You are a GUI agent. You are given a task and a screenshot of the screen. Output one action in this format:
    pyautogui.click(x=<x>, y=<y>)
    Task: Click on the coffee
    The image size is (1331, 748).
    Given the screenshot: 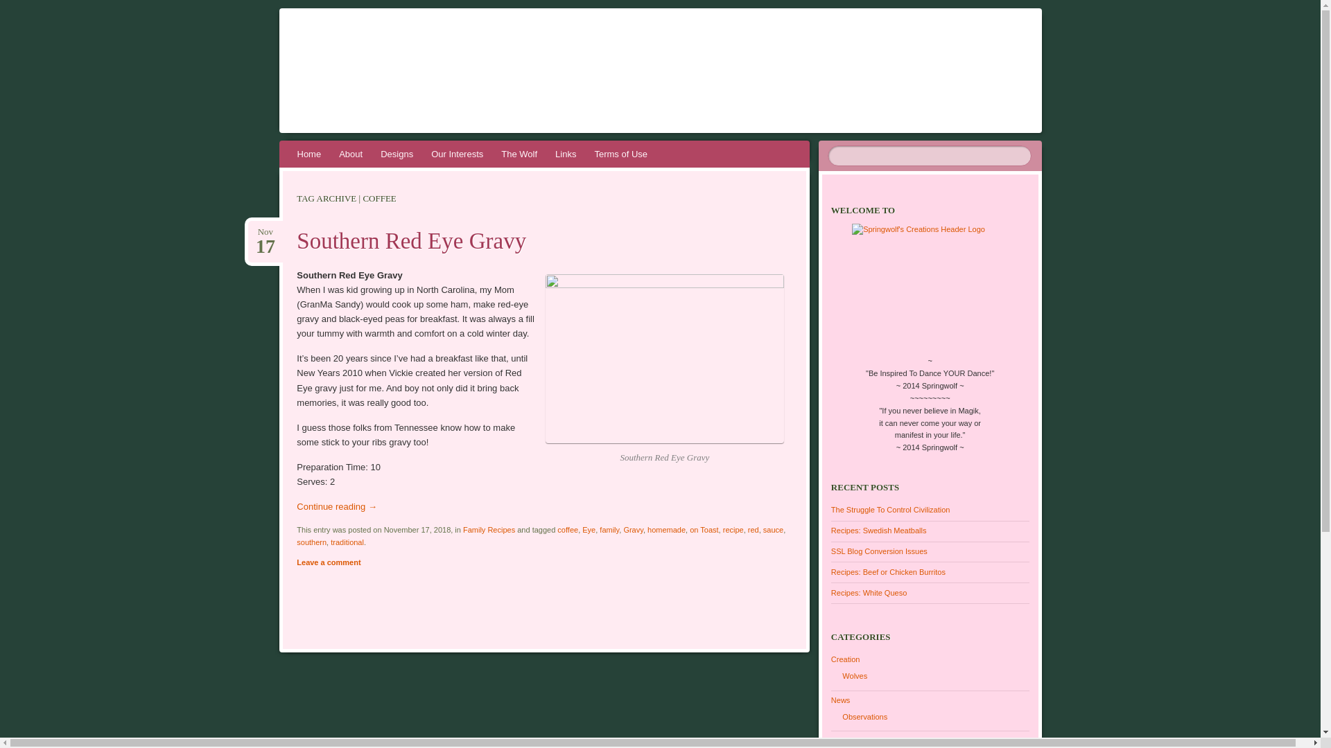 What is the action you would take?
    pyautogui.click(x=567, y=530)
    